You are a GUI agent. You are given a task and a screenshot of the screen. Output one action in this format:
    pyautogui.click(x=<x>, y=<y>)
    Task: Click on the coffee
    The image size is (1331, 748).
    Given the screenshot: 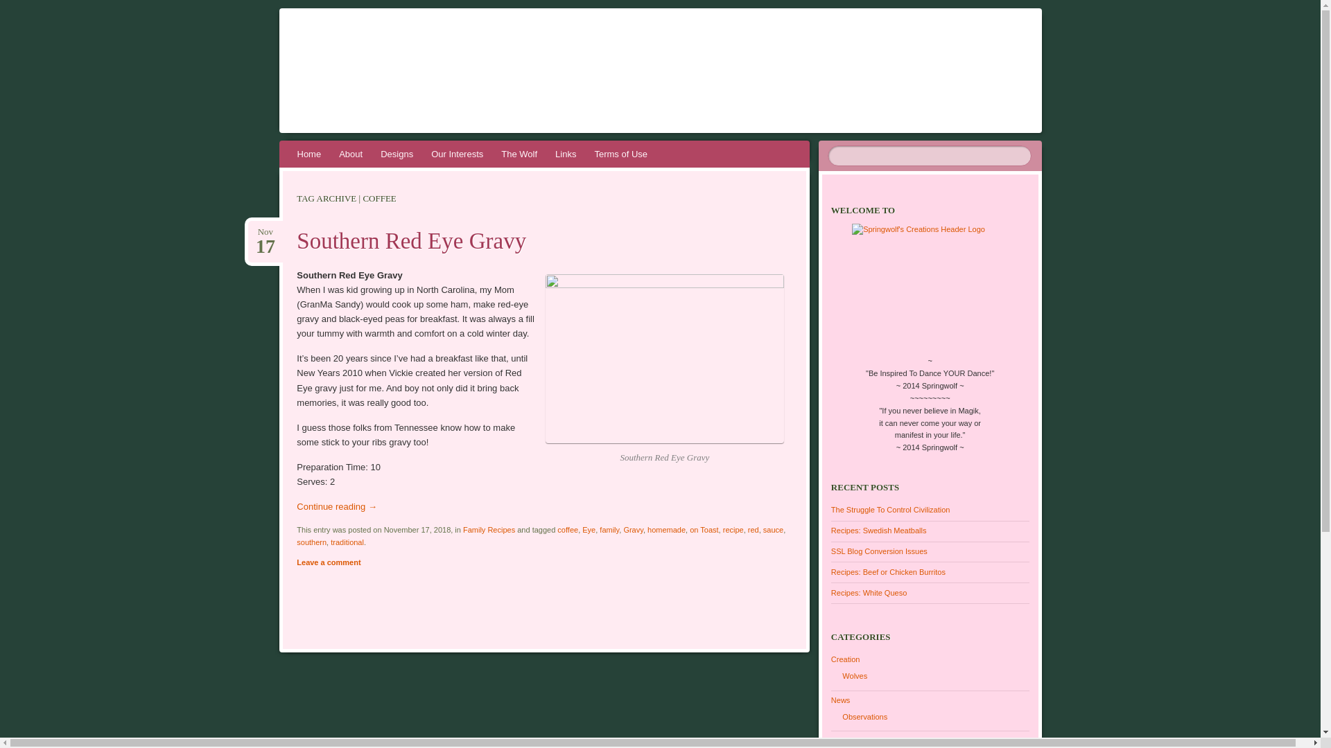 What is the action you would take?
    pyautogui.click(x=567, y=530)
    